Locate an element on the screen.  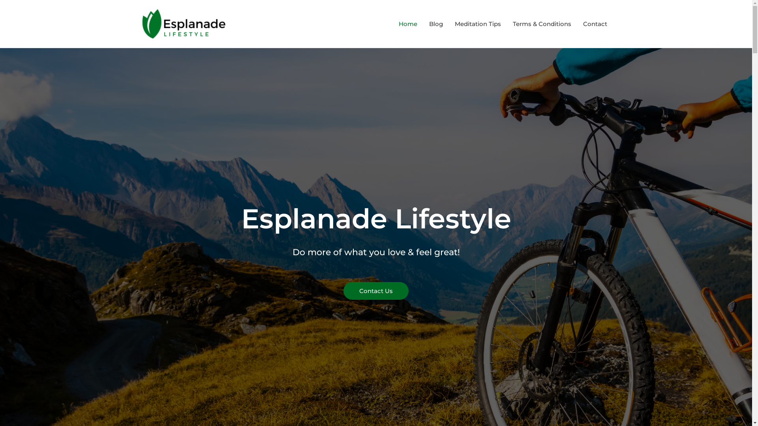
Blog is located at coordinates (436, 24).